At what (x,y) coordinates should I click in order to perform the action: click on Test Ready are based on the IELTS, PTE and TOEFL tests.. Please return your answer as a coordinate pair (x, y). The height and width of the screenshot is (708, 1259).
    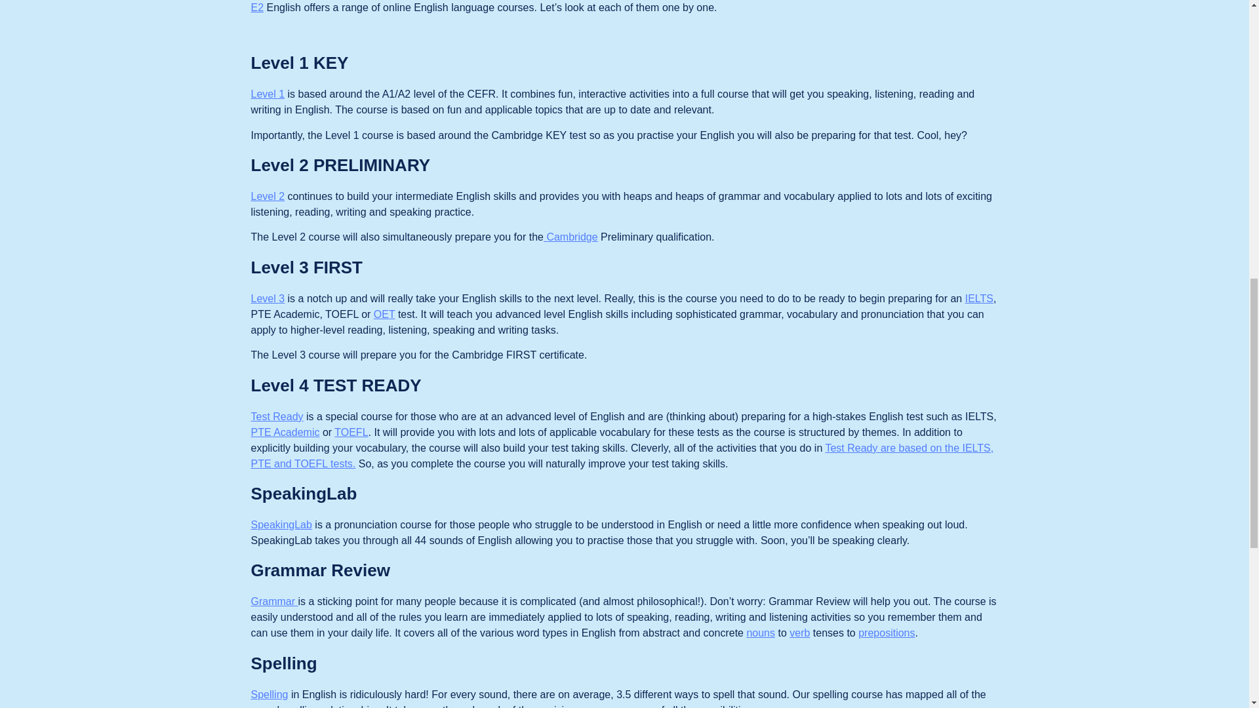
    Looking at the image, I should click on (622, 456).